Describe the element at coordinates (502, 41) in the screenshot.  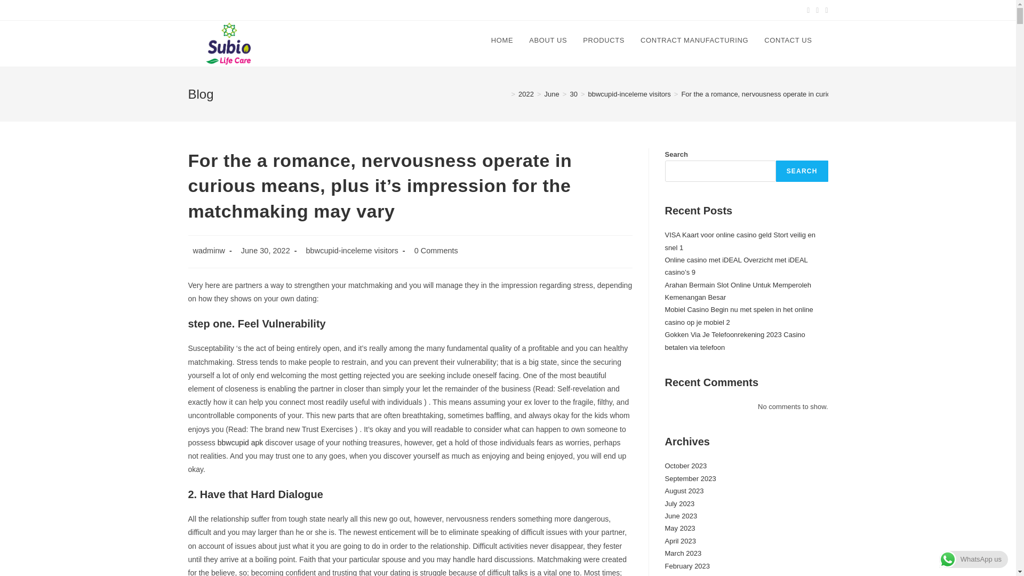
I see `HOME` at that location.